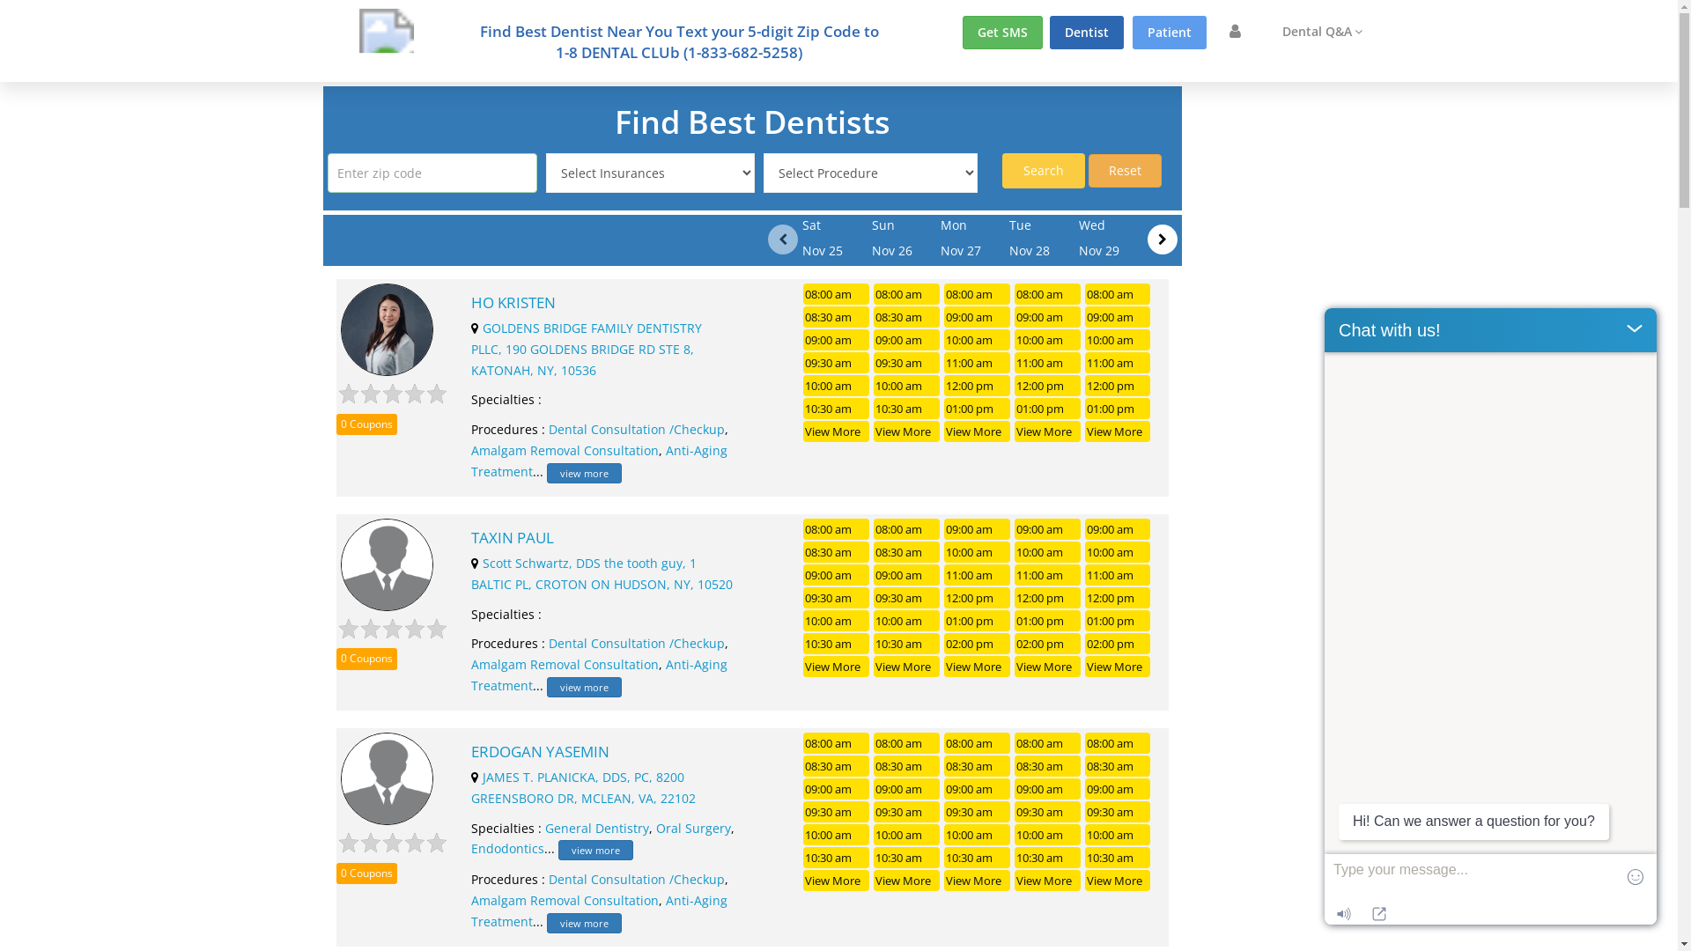 This screenshot has width=1691, height=951. I want to click on View More, so click(1119, 667).